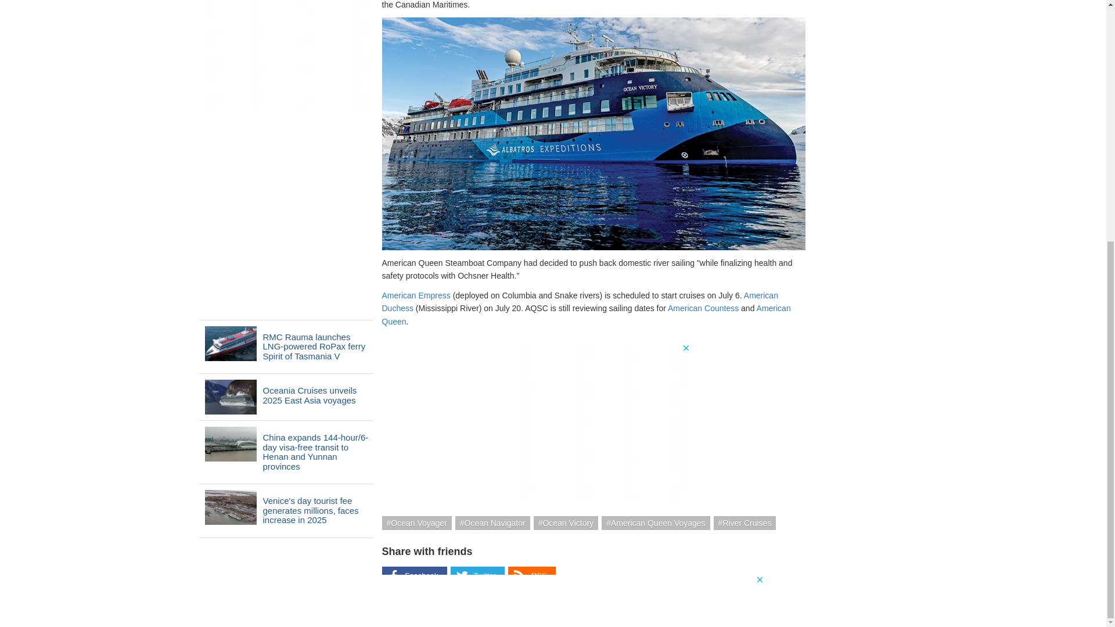  Describe the element at coordinates (230, 397) in the screenshot. I see `Oceania Cruises unveils 2025 East Asia voyages` at that location.